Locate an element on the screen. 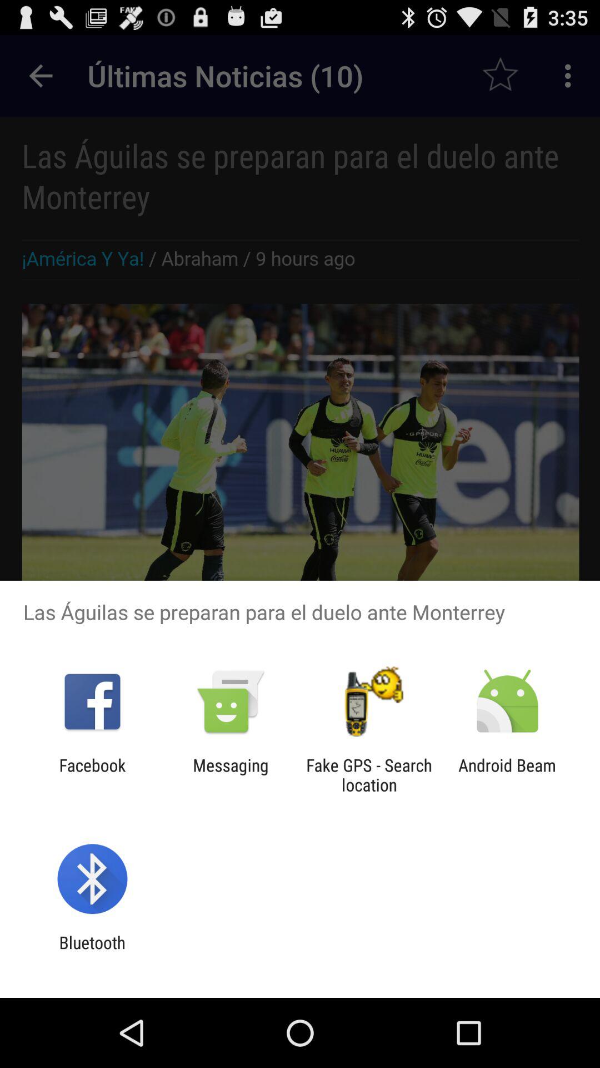  click the app to the left of messaging app is located at coordinates (92, 775).